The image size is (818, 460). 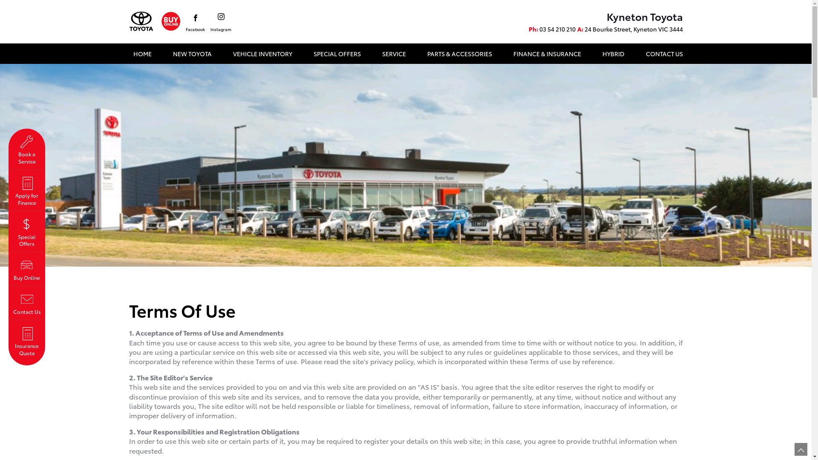 What do you see at coordinates (195, 24) in the screenshot?
I see `Facebook` at bounding box center [195, 24].